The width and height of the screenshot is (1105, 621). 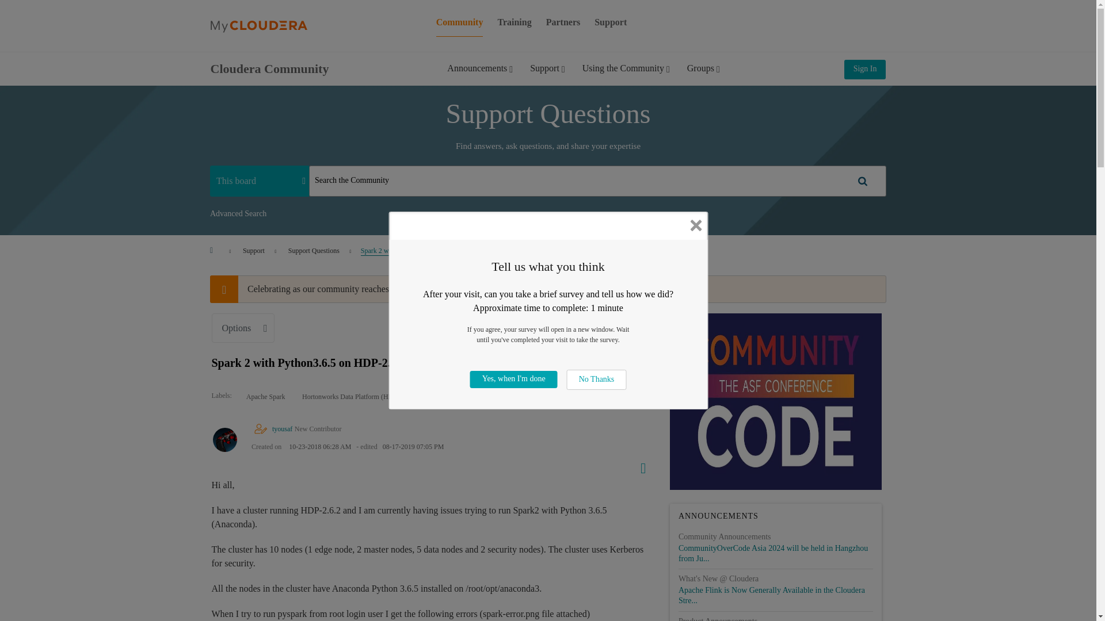 I want to click on Support, so click(x=610, y=22).